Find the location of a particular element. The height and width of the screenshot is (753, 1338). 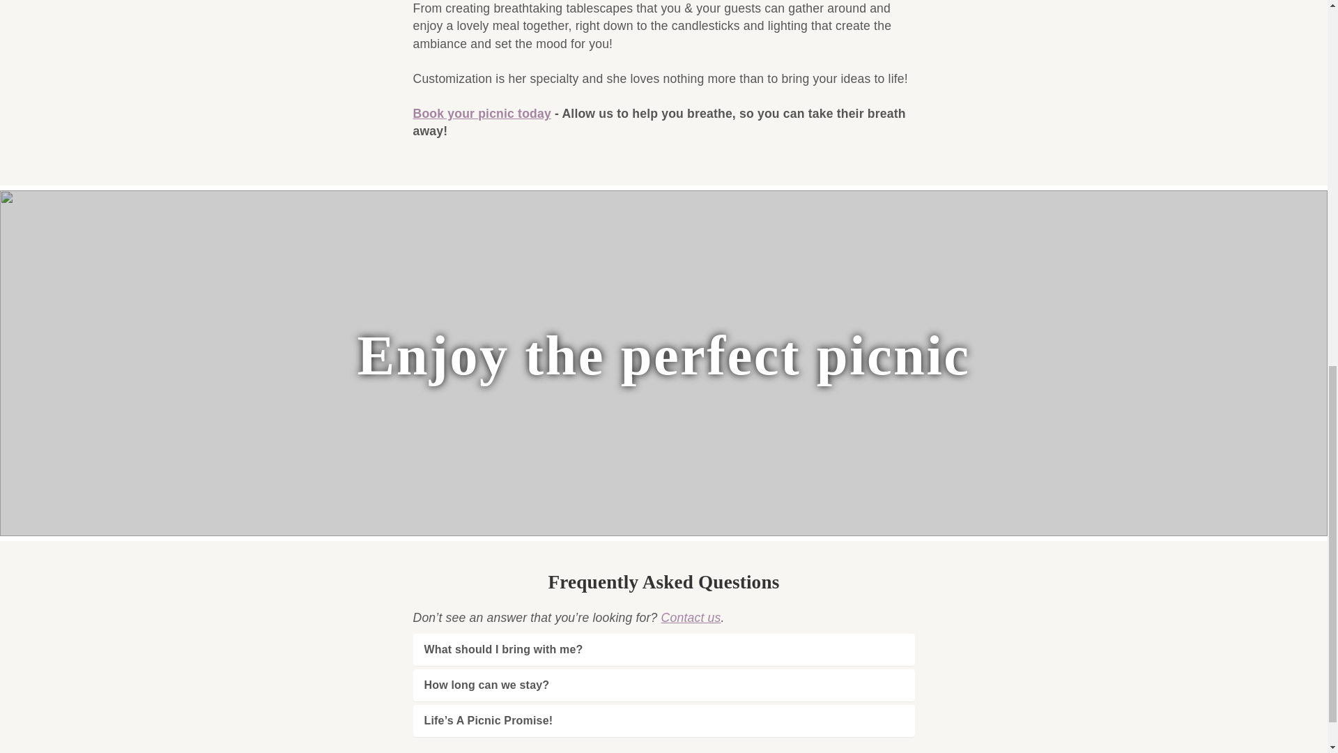

Book your picnic today is located at coordinates (481, 113).